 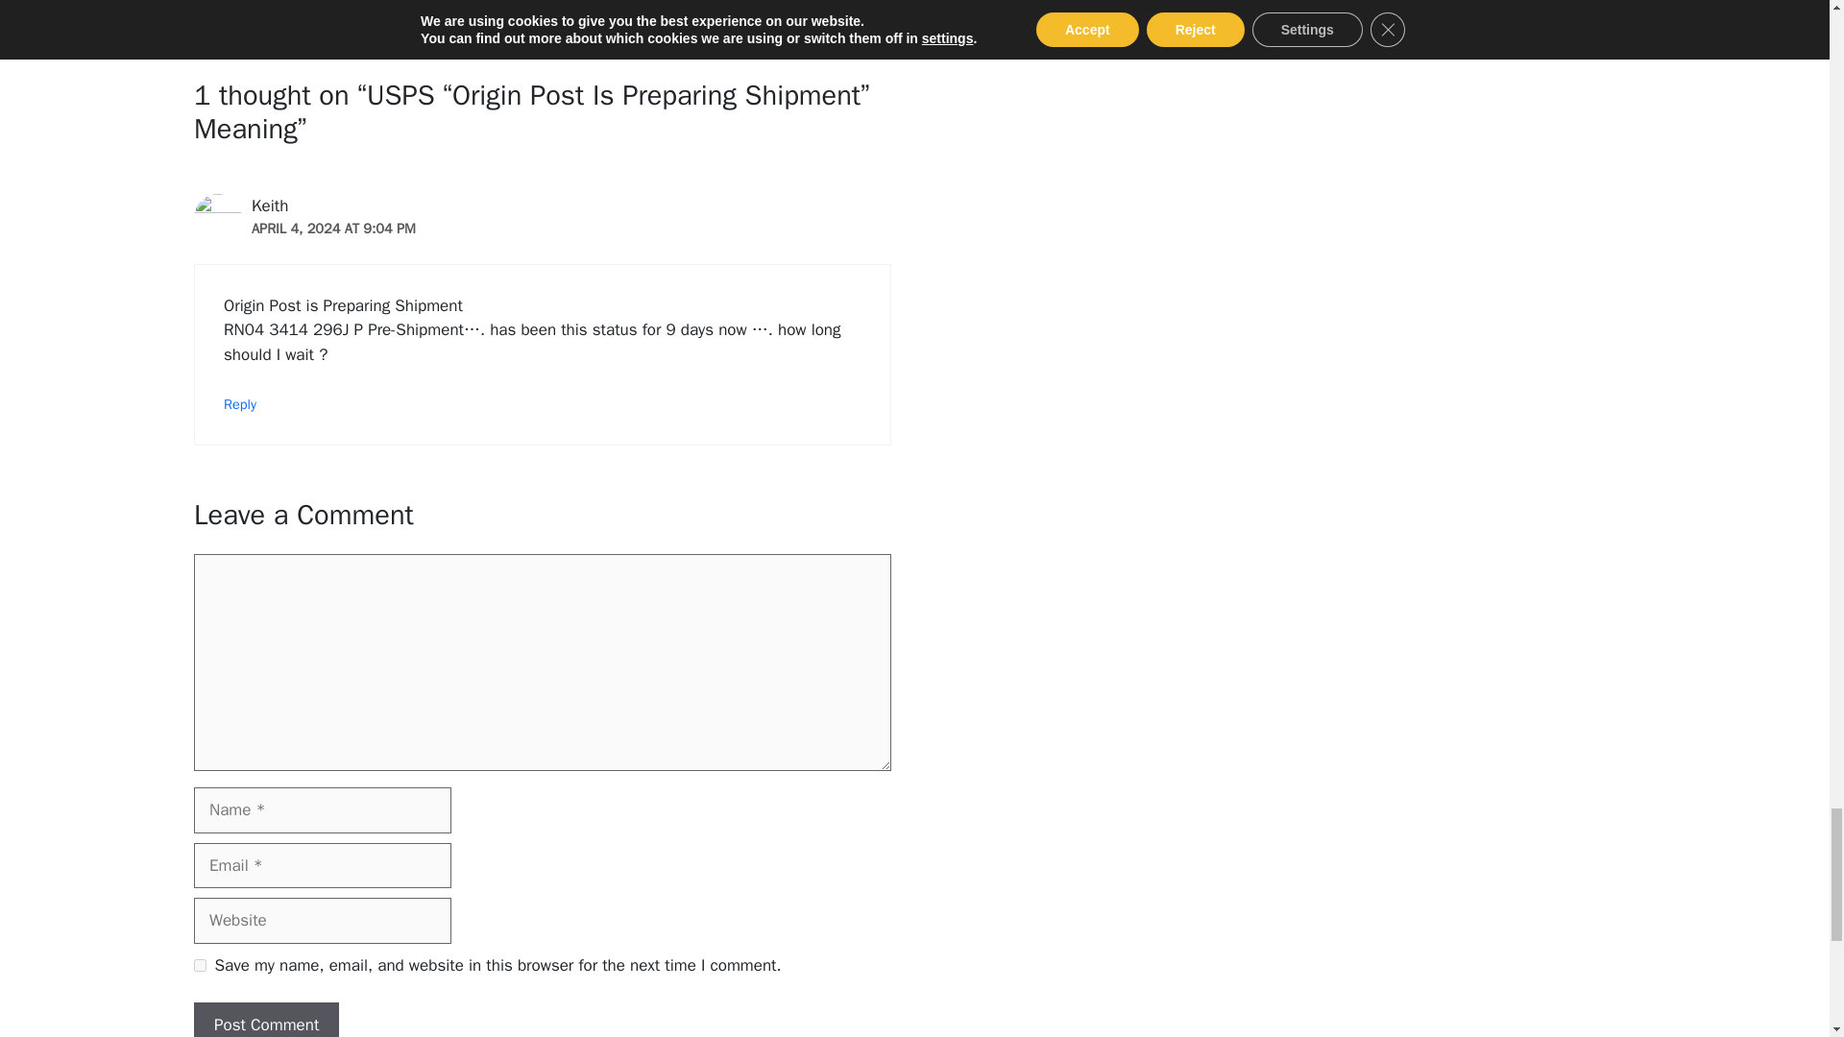 What do you see at coordinates (407, 44) in the screenshot?
I see `WHAT IS THE UPS TIPPING POLICY? CAN YOU TIP THE DRIVER?` at bounding box center [407, 44].